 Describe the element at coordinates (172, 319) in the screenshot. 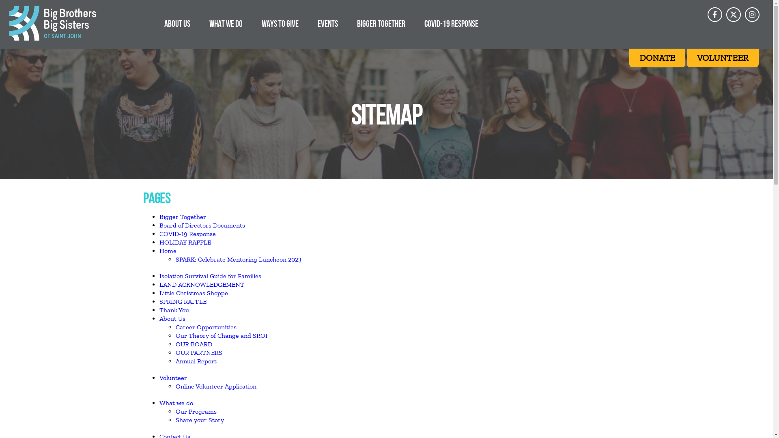

I see `About Us` at that location.